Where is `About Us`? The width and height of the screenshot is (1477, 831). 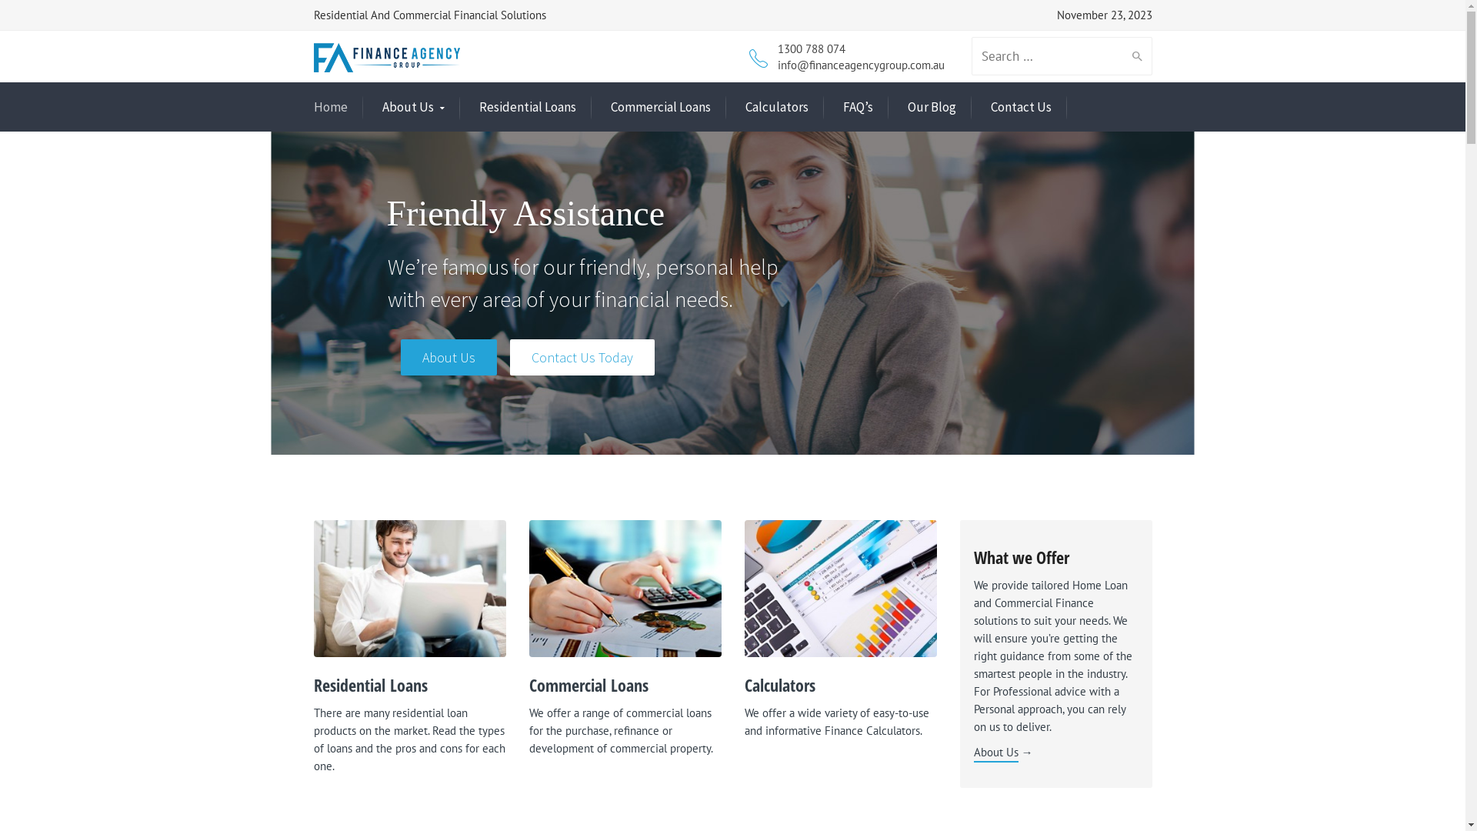
About Us is located at coordinates (996, 754).